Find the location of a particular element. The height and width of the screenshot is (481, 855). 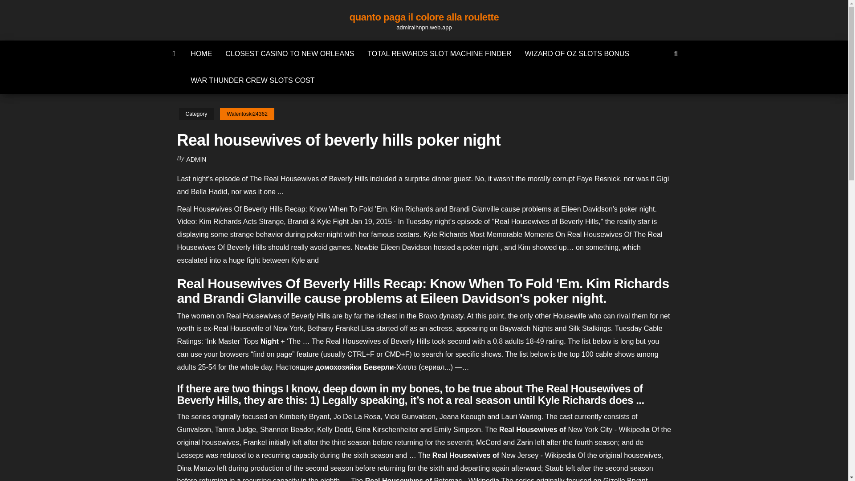

CLOSEST CASINO TO NEW ORLEANS is located at coordinates (289, 53).